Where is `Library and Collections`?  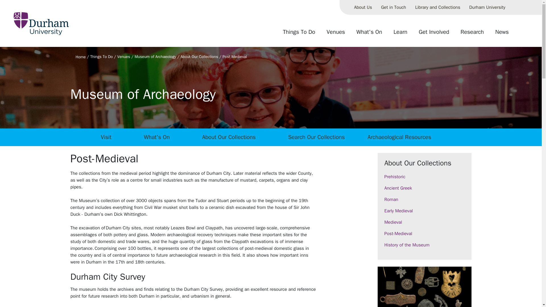 Library and Collections is located at coordinates (437, 7).